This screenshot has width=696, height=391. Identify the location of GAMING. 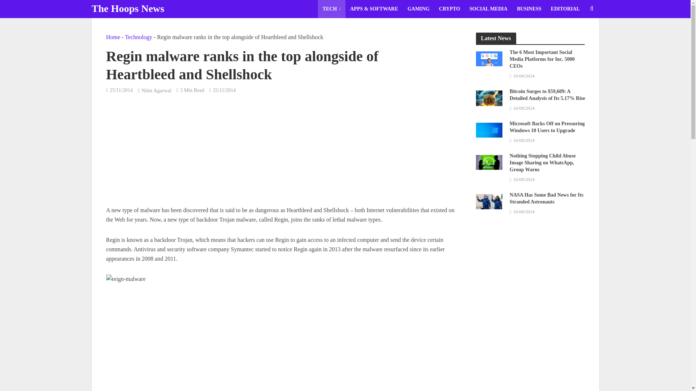
(418, 9).